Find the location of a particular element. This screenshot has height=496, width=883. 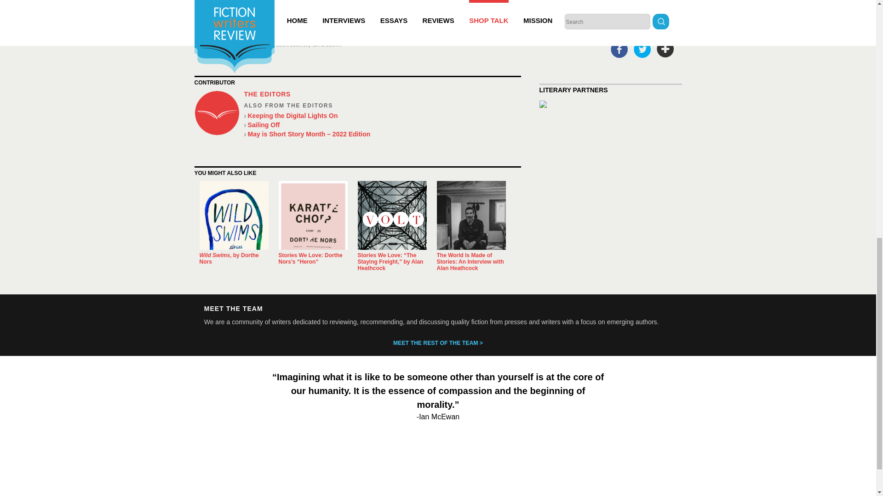

book of the week is located at coordinates (224, 44).